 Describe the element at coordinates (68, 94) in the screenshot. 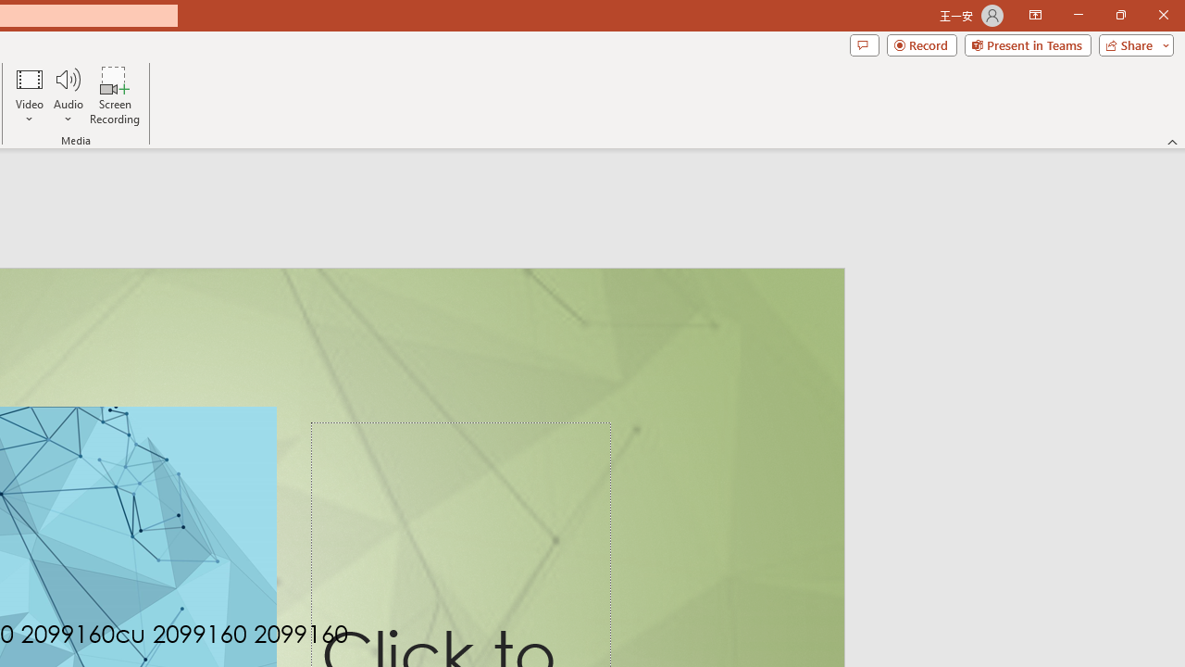

I see `Audio` at that location.